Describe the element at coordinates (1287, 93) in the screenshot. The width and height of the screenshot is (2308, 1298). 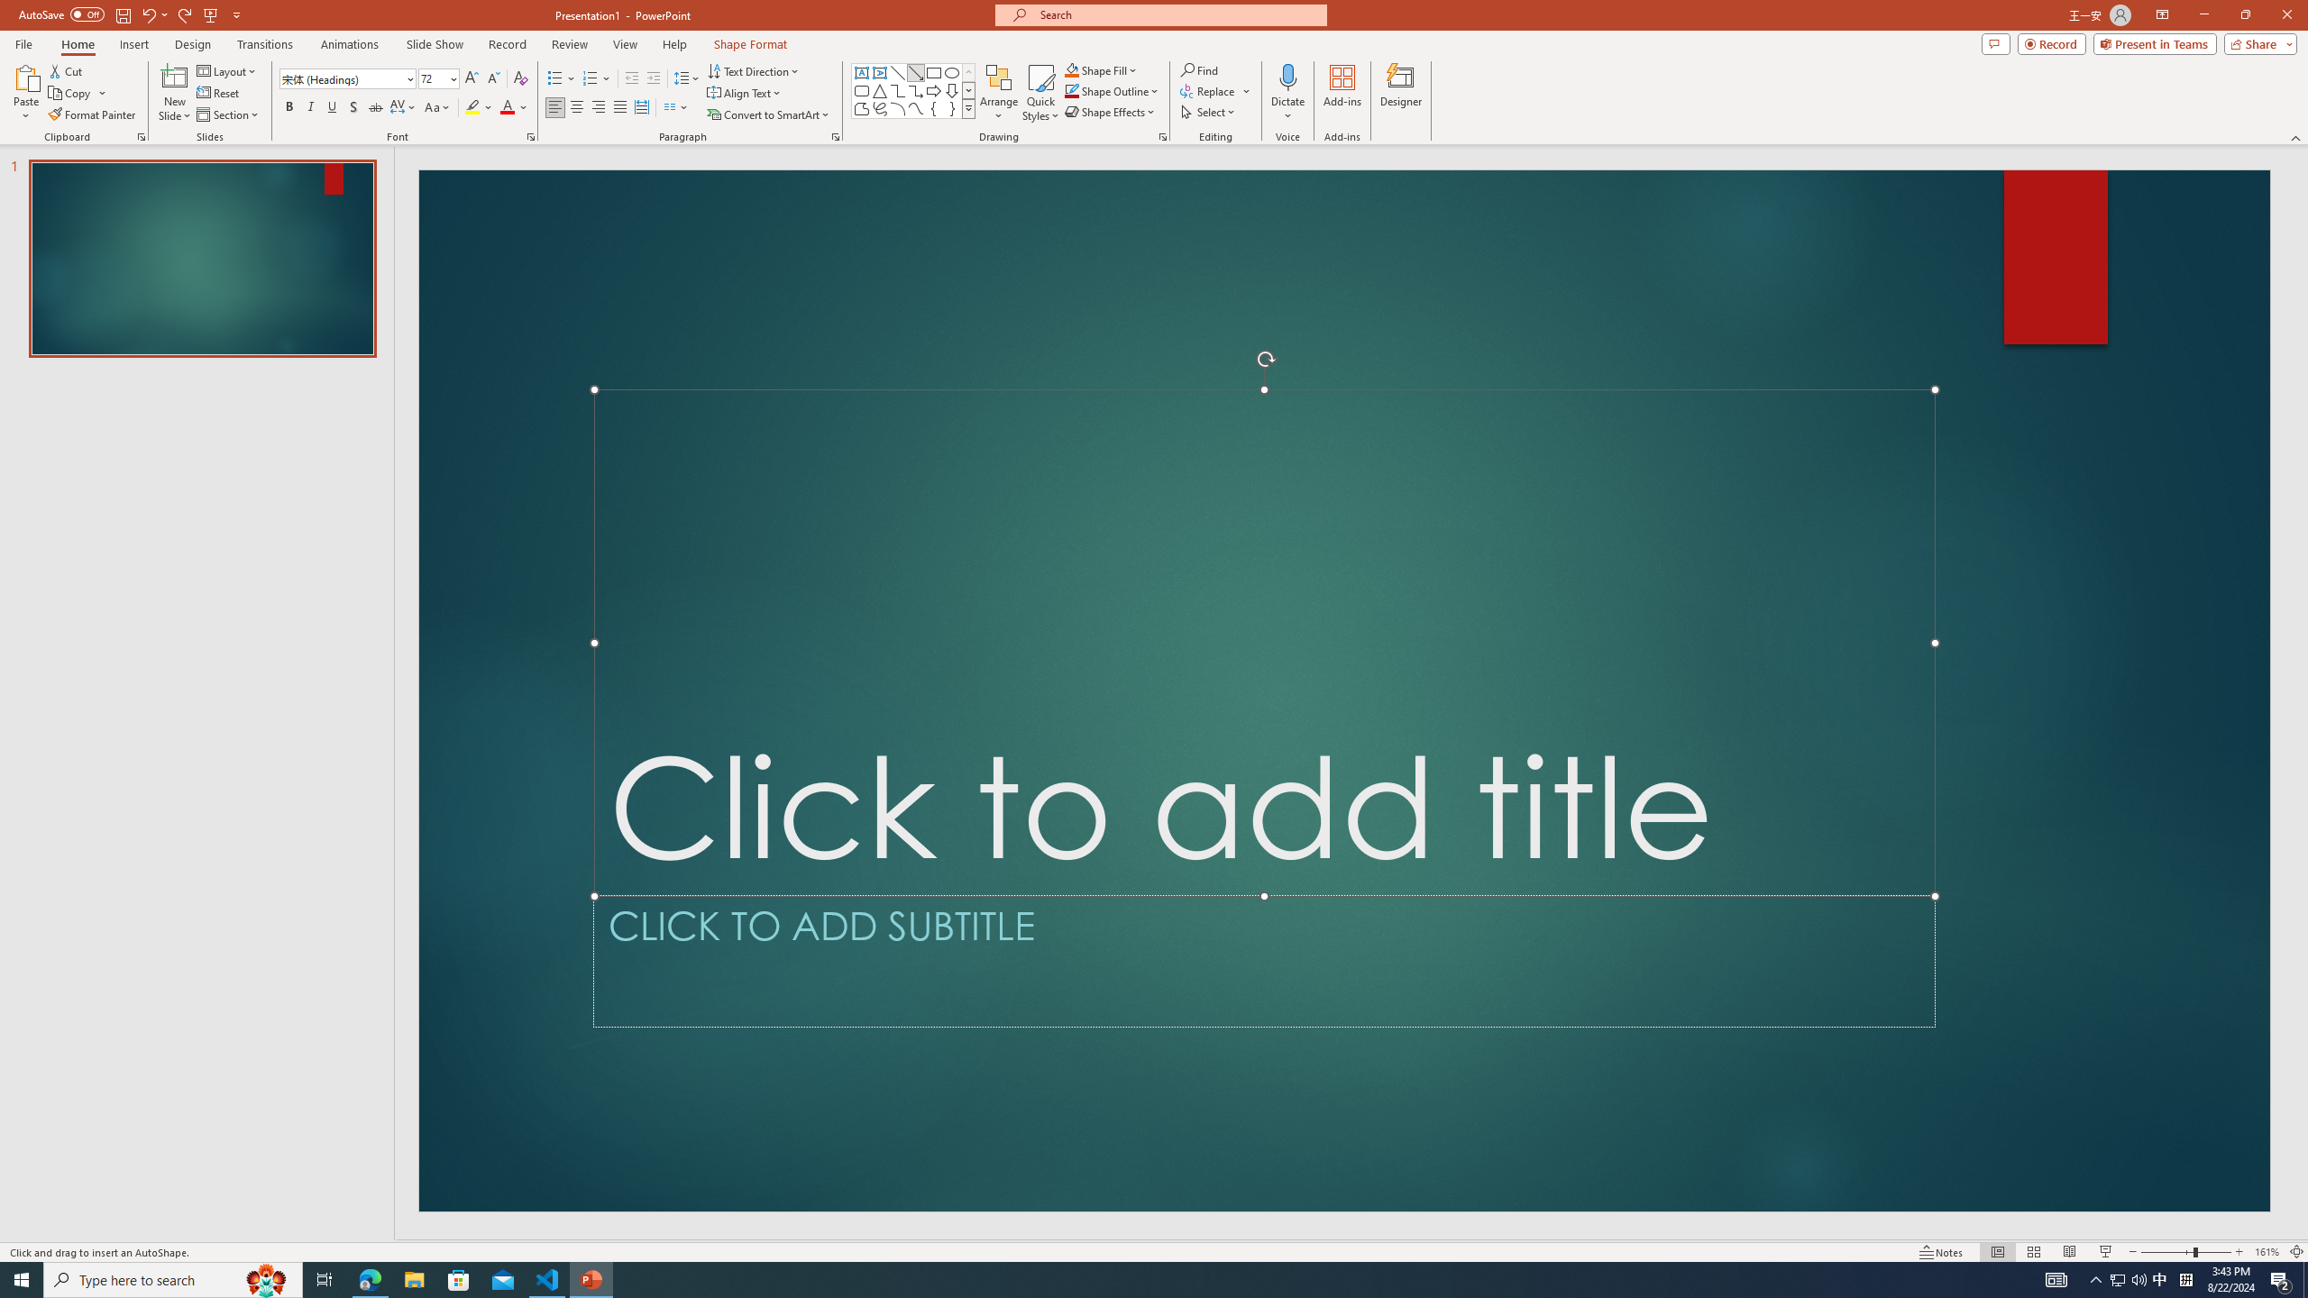
I see `Dictate` at that location.